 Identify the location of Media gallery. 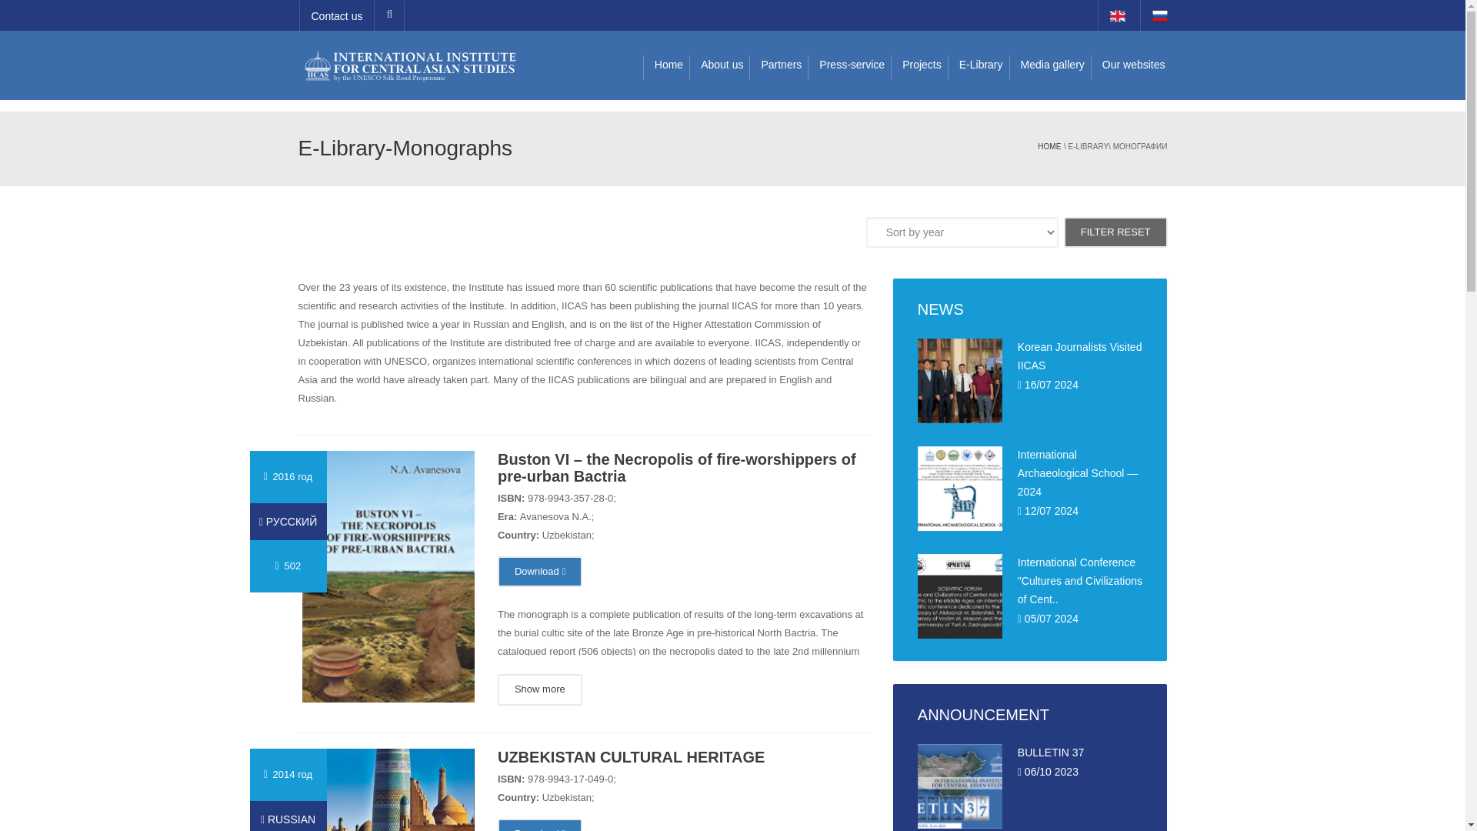
(1049, 53).